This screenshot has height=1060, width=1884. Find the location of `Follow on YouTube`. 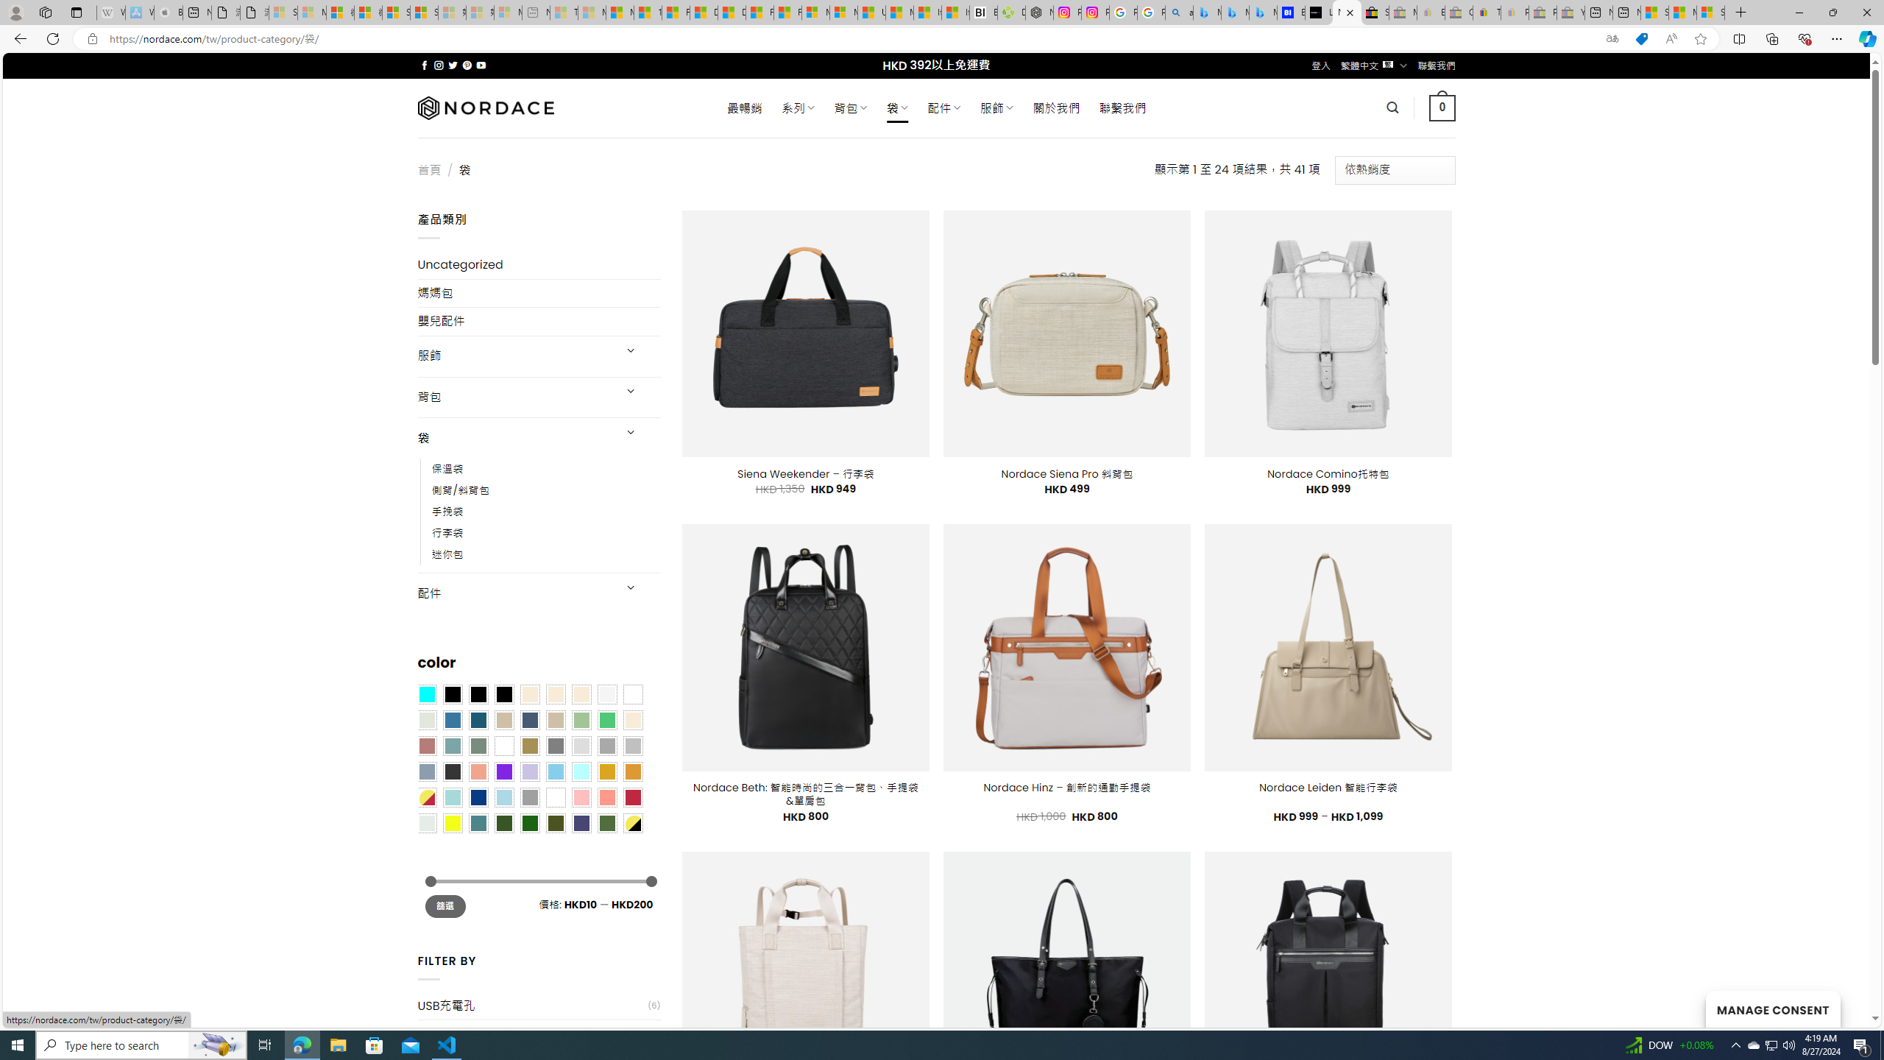

Follow on YouTube is located at coordinates (481, 65).